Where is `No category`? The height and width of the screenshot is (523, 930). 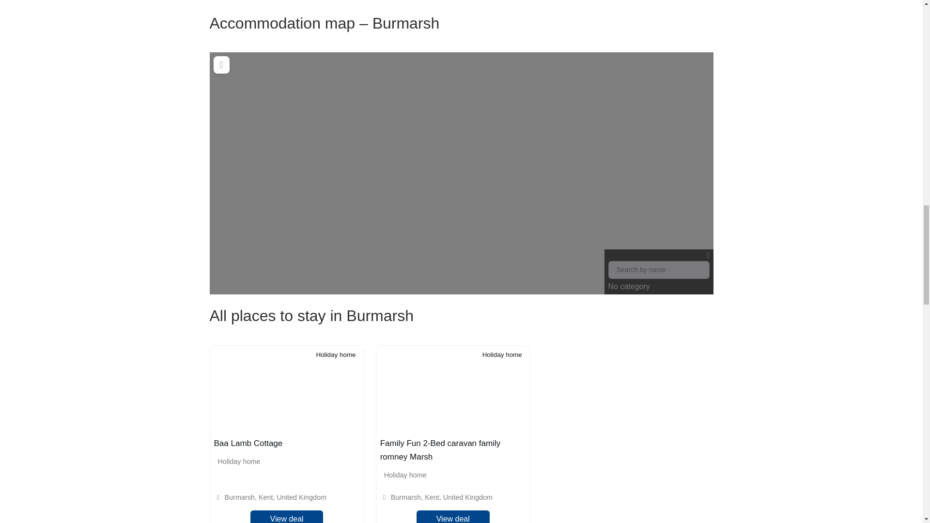
No category is located at coordinates (659, 272).